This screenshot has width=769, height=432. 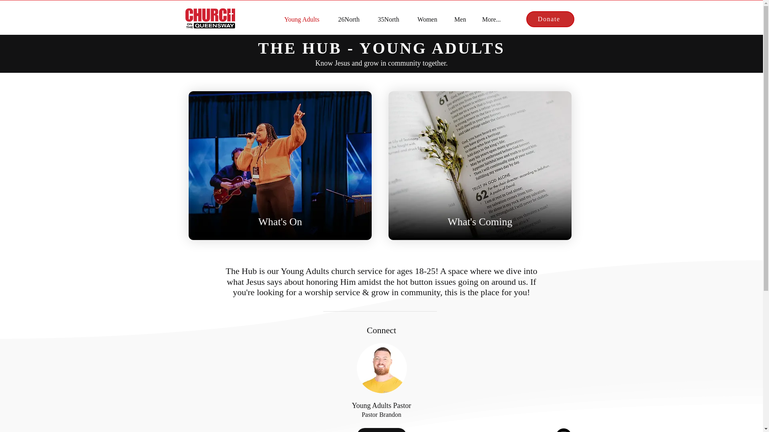 What do you see at coordinates (349, 19) in the screenshot?
I see `26North` at bounding box center [349, 19].